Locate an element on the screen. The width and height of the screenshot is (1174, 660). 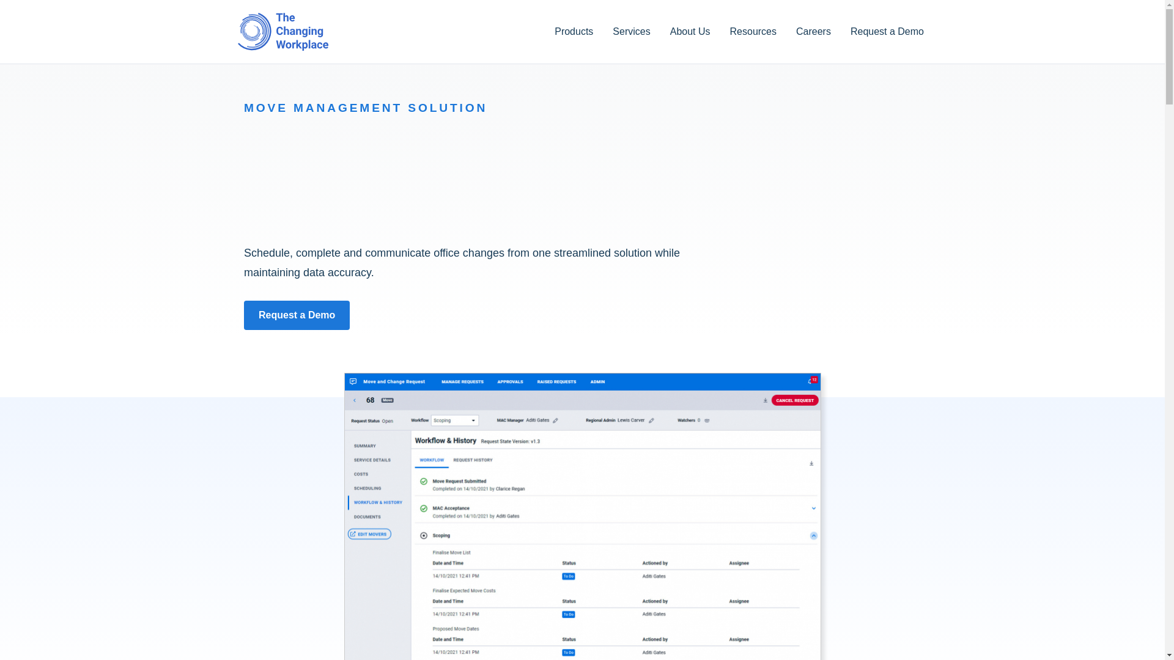
Services is located at coordinates (631, 32).